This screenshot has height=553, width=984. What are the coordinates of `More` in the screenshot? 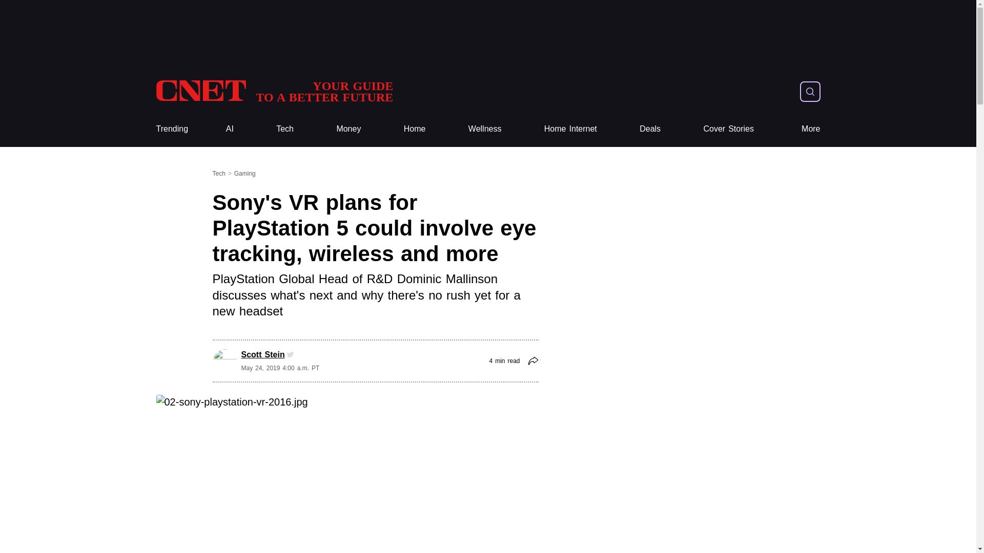 It's located at (728, 129).